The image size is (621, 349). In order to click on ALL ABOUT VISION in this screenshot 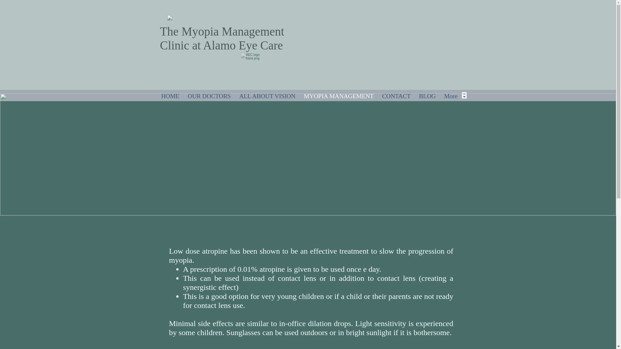, I will do `click(267, 95)`.